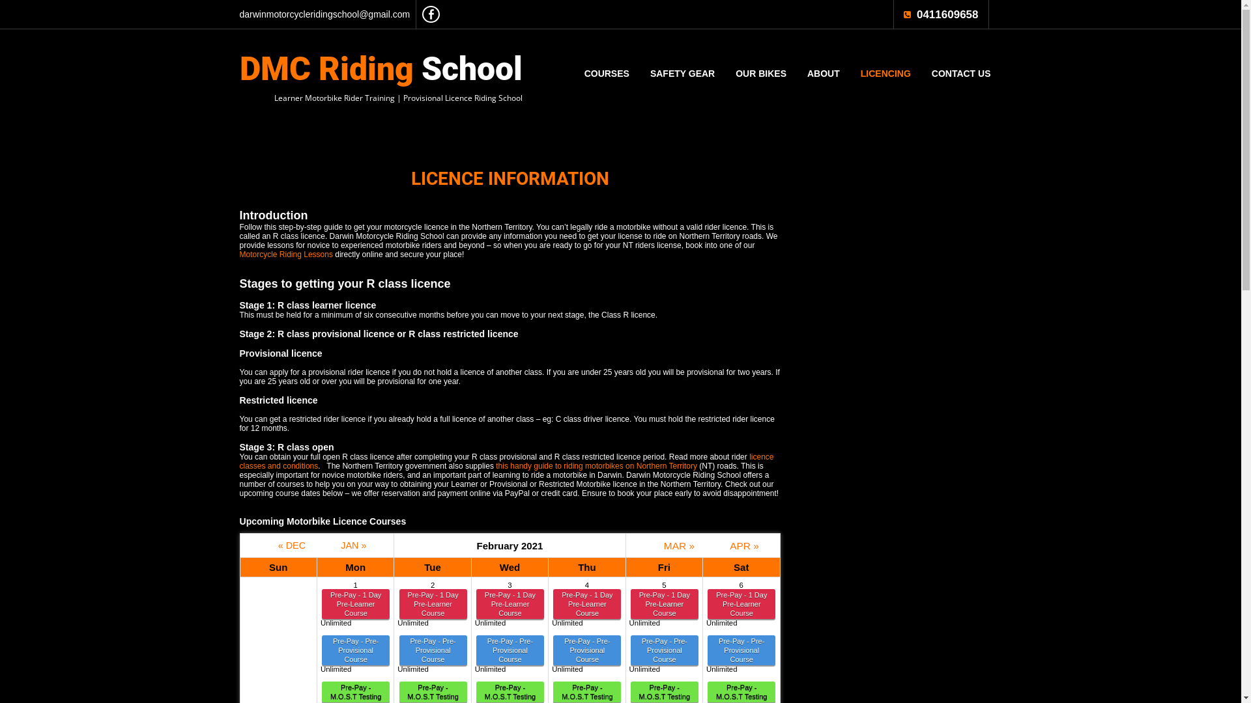 The width and height of the screenshot is (1251, 703). I want to click on COURSES, so click(607, 74).